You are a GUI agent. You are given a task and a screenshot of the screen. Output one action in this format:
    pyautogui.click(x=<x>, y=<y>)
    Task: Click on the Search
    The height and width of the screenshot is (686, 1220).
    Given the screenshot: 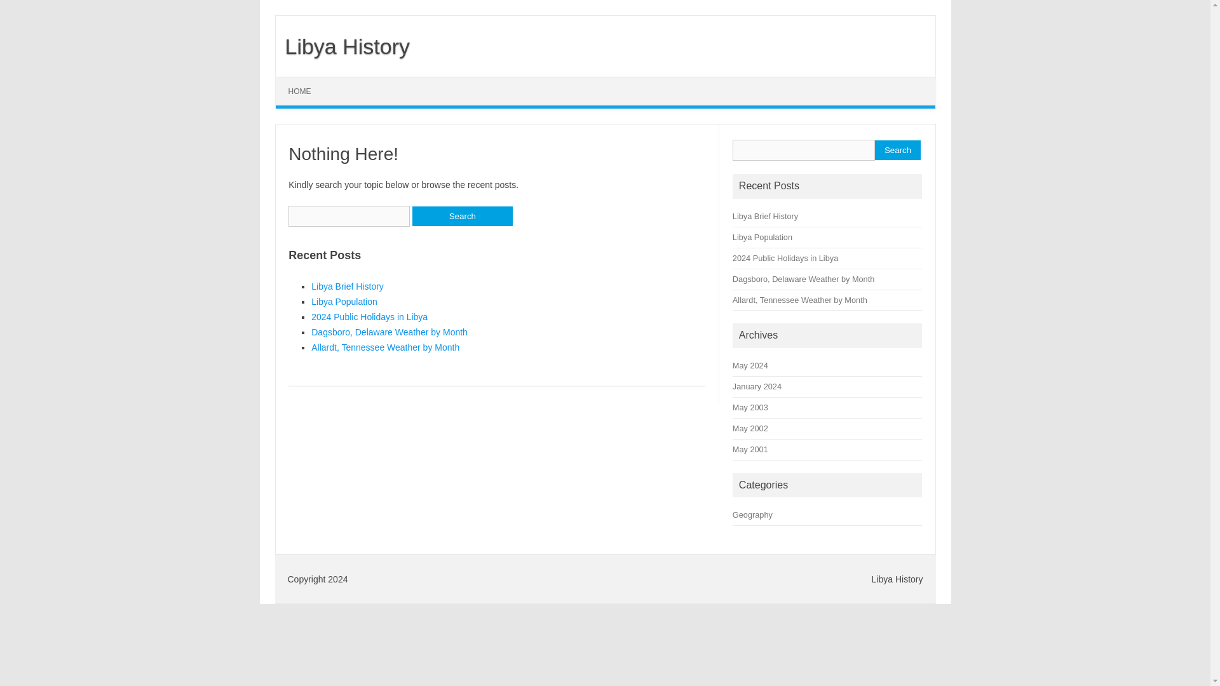 What is the action you would take?
    pyautogui.click(x=897, y=150)
    